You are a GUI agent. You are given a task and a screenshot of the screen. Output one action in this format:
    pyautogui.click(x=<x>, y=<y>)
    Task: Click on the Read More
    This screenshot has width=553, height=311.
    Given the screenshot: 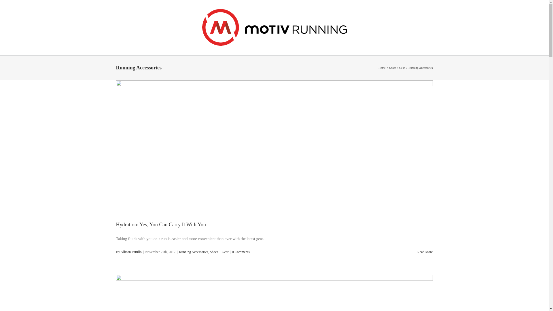 What is the action you would take?
    pyautogui.click(x=425, y=252)
    